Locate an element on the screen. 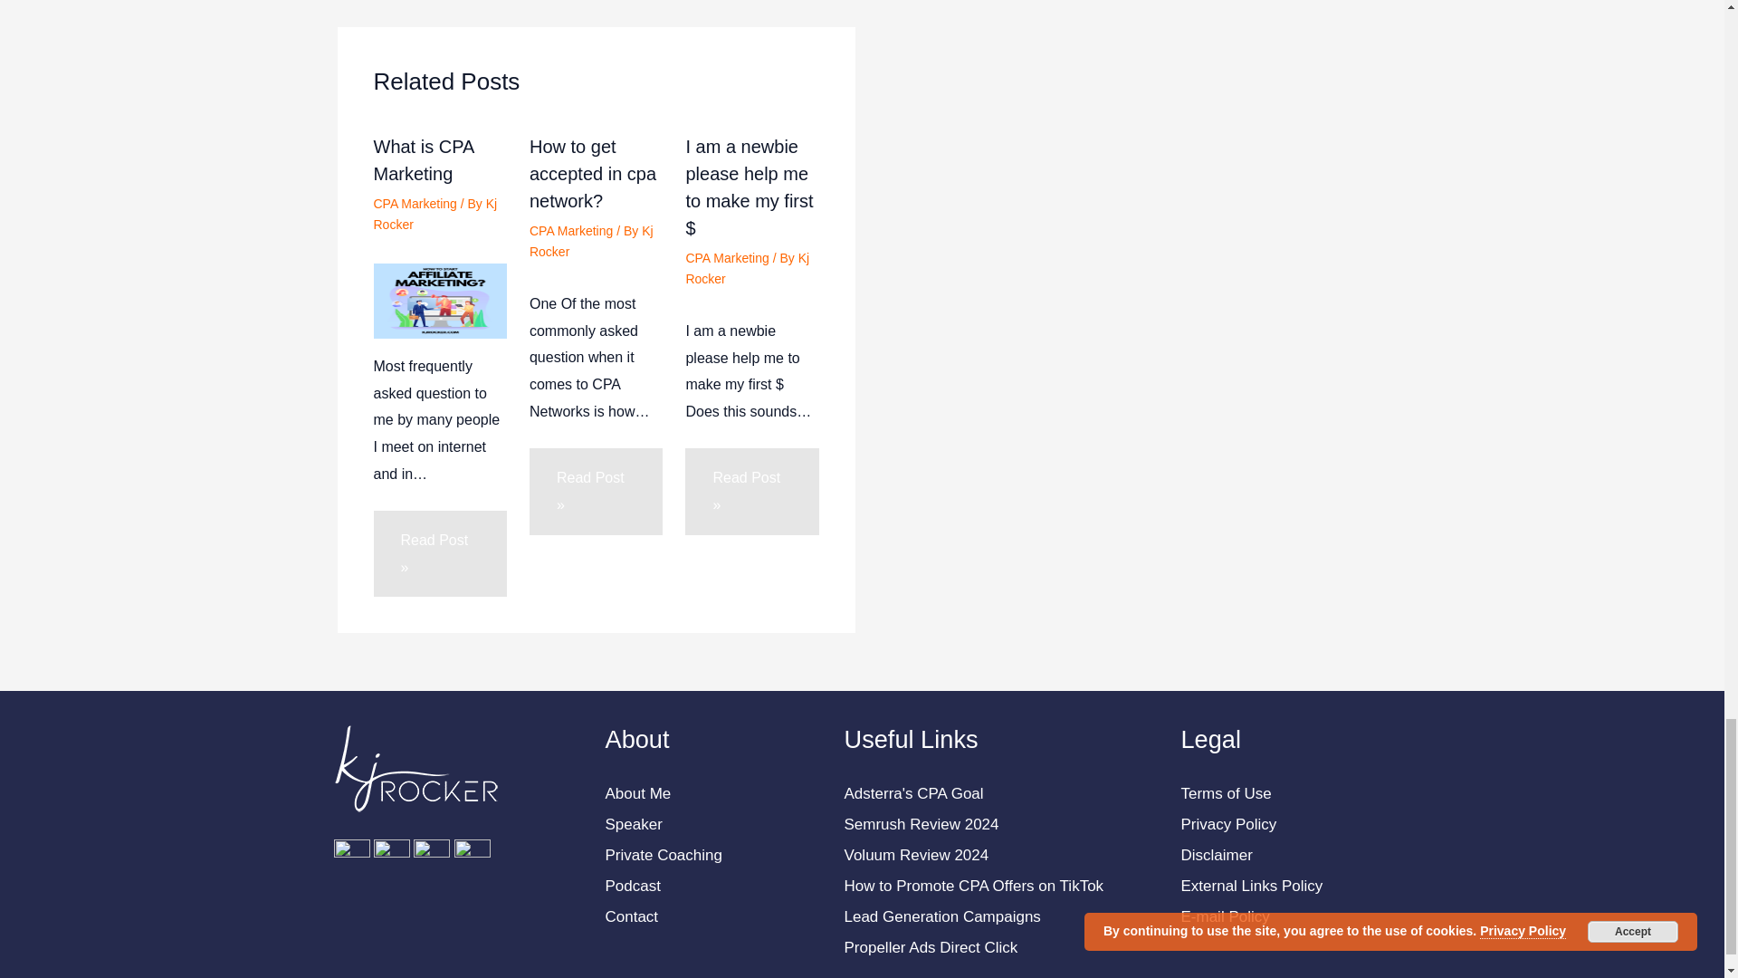 The width and height of the screenshot is (1738, 978). View all posts by Kj Rocker is located at coordinates (434, 214).